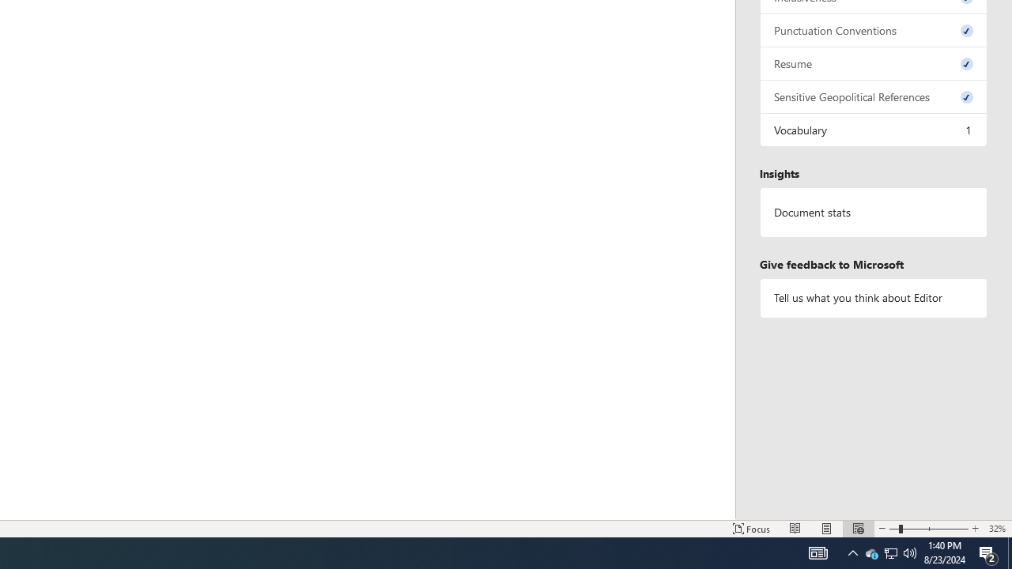 This screenshot has height=569, width=1012. I want to click on Zoom Out, so click(893, 528).